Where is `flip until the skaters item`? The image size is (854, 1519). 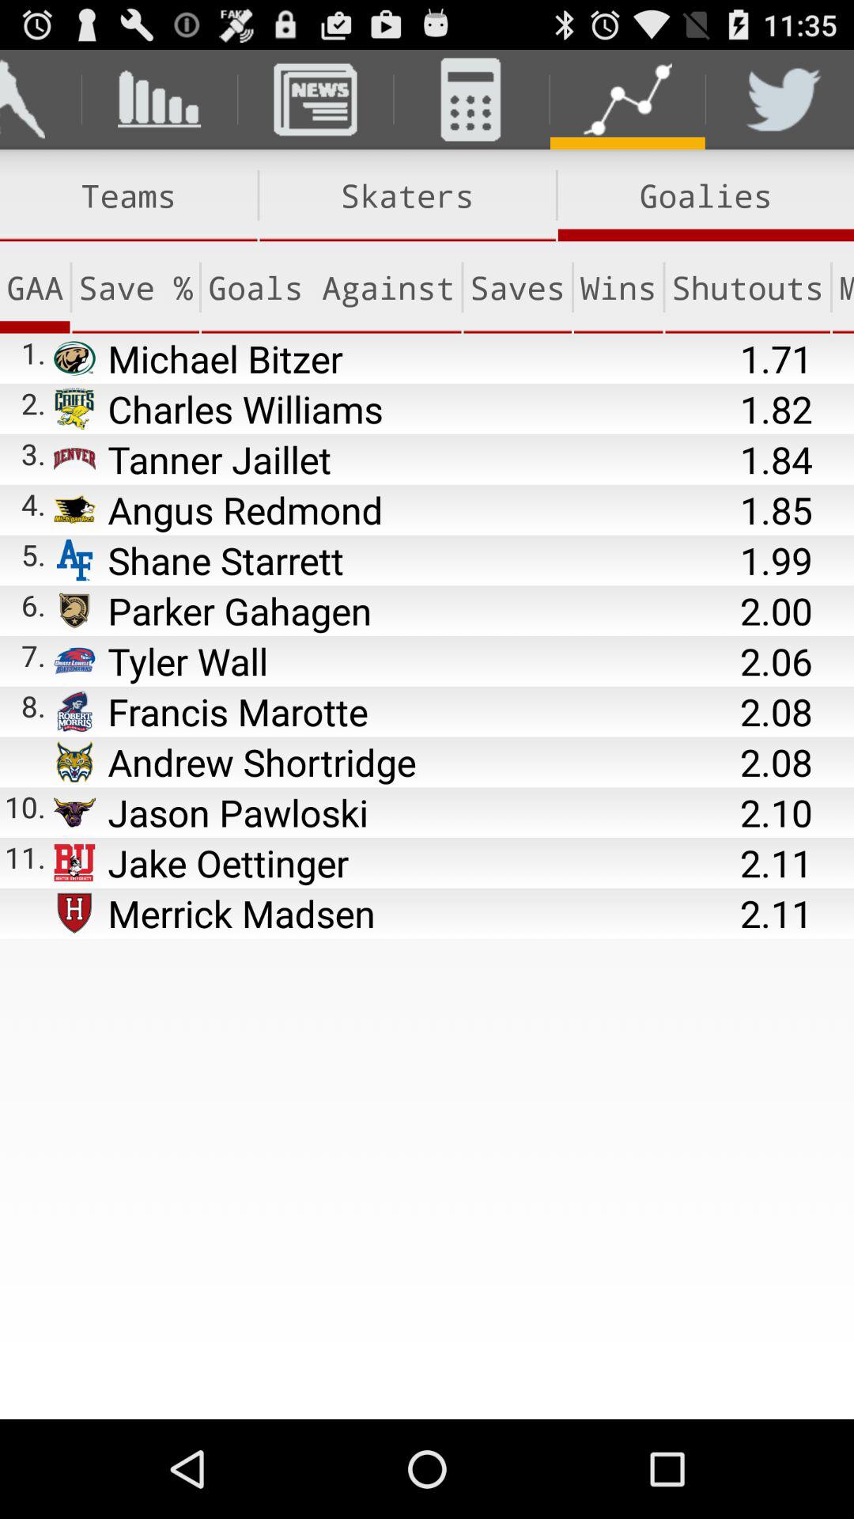
flip until the skaters item is located at coordinates (407, 195).